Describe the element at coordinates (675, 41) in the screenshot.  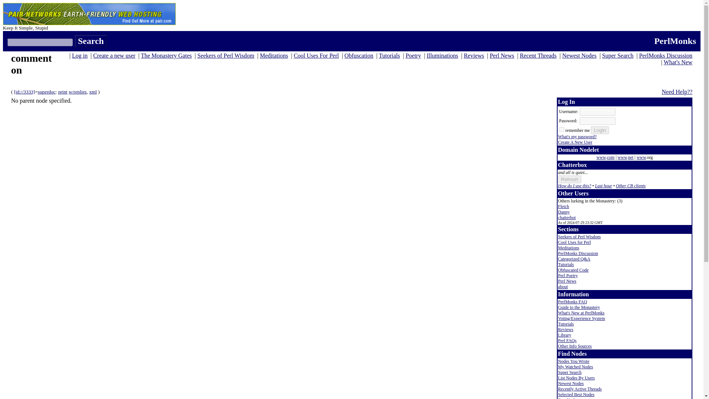
I see `PerlMonks` at that location.